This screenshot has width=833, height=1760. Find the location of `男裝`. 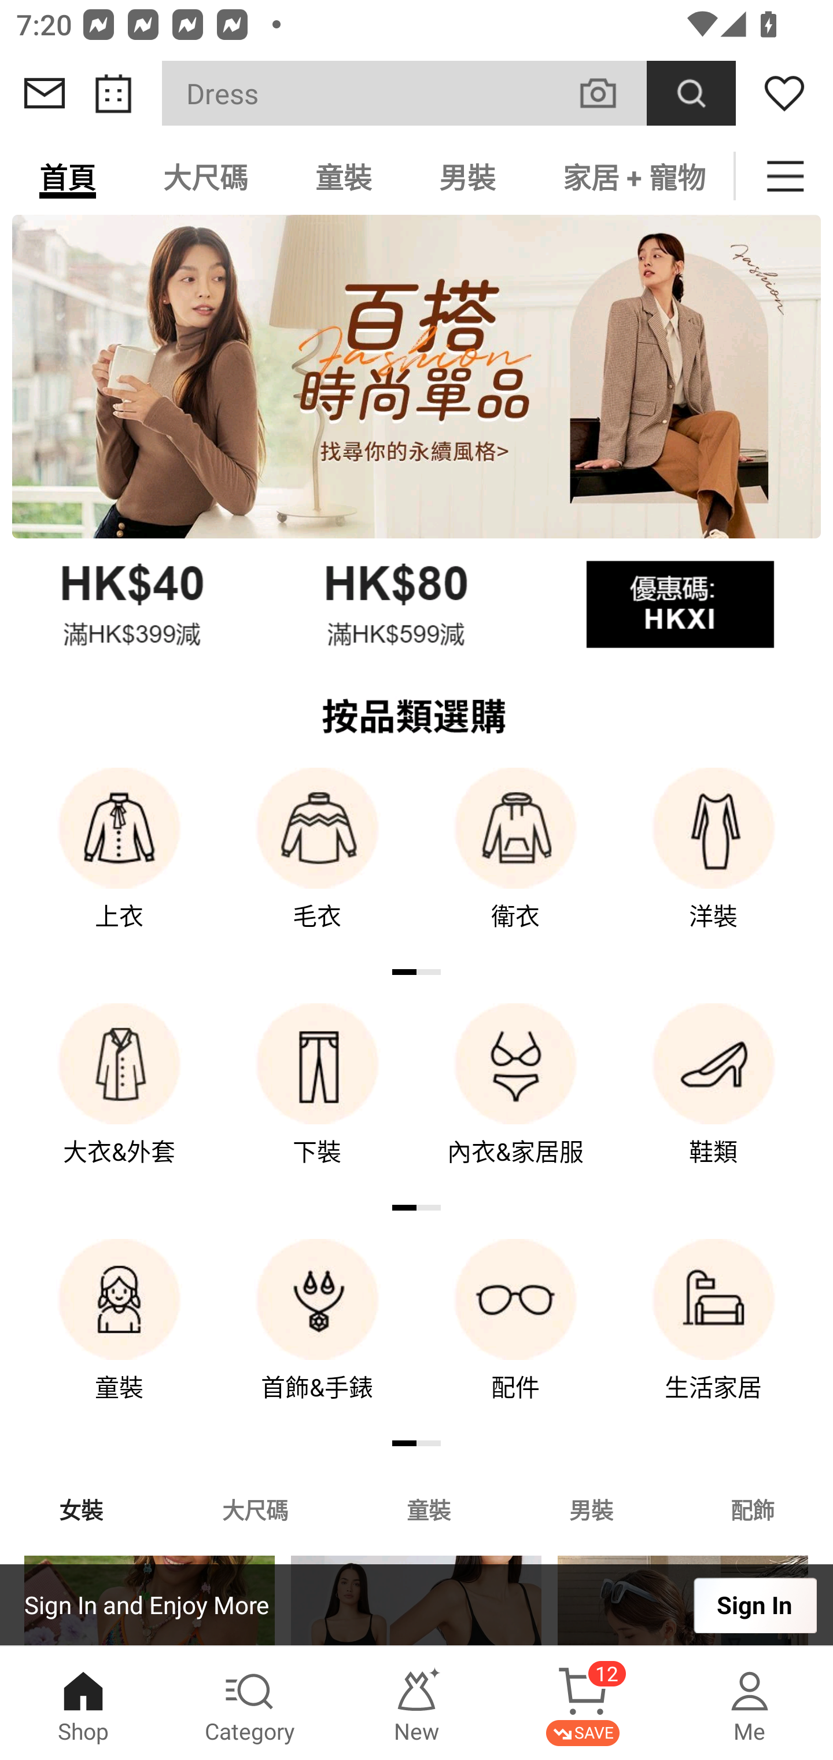

男裝 is located at coordinates (591, 1509).